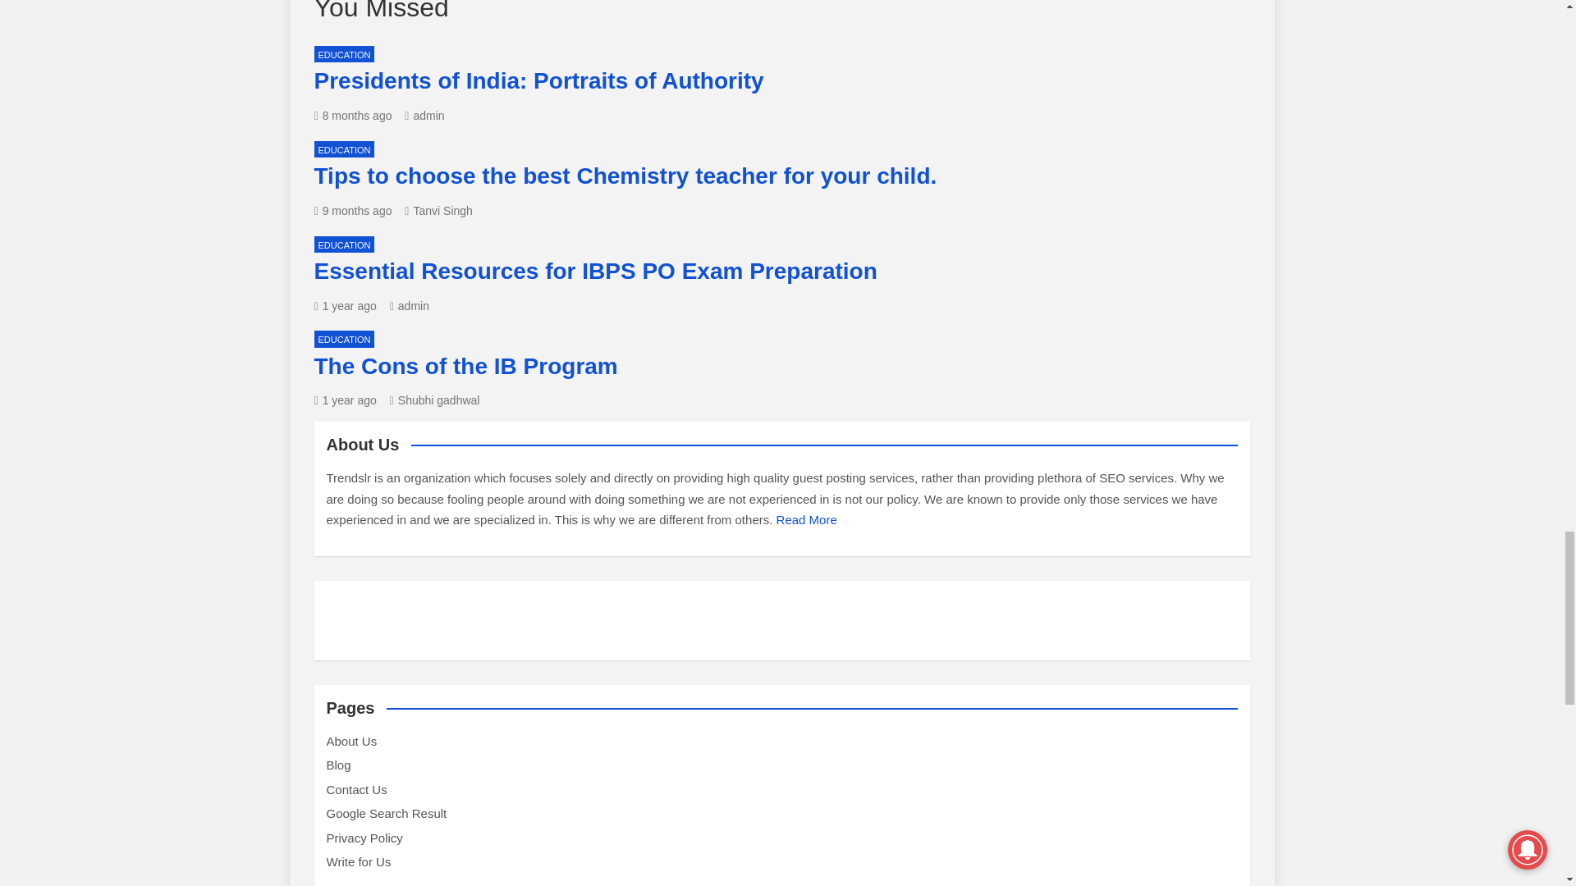 This screenshot has height=886, width=1576. Describe the element at coordinates (345, 400) in the screenshot. I see `The Cons of the IB Program` at that location.